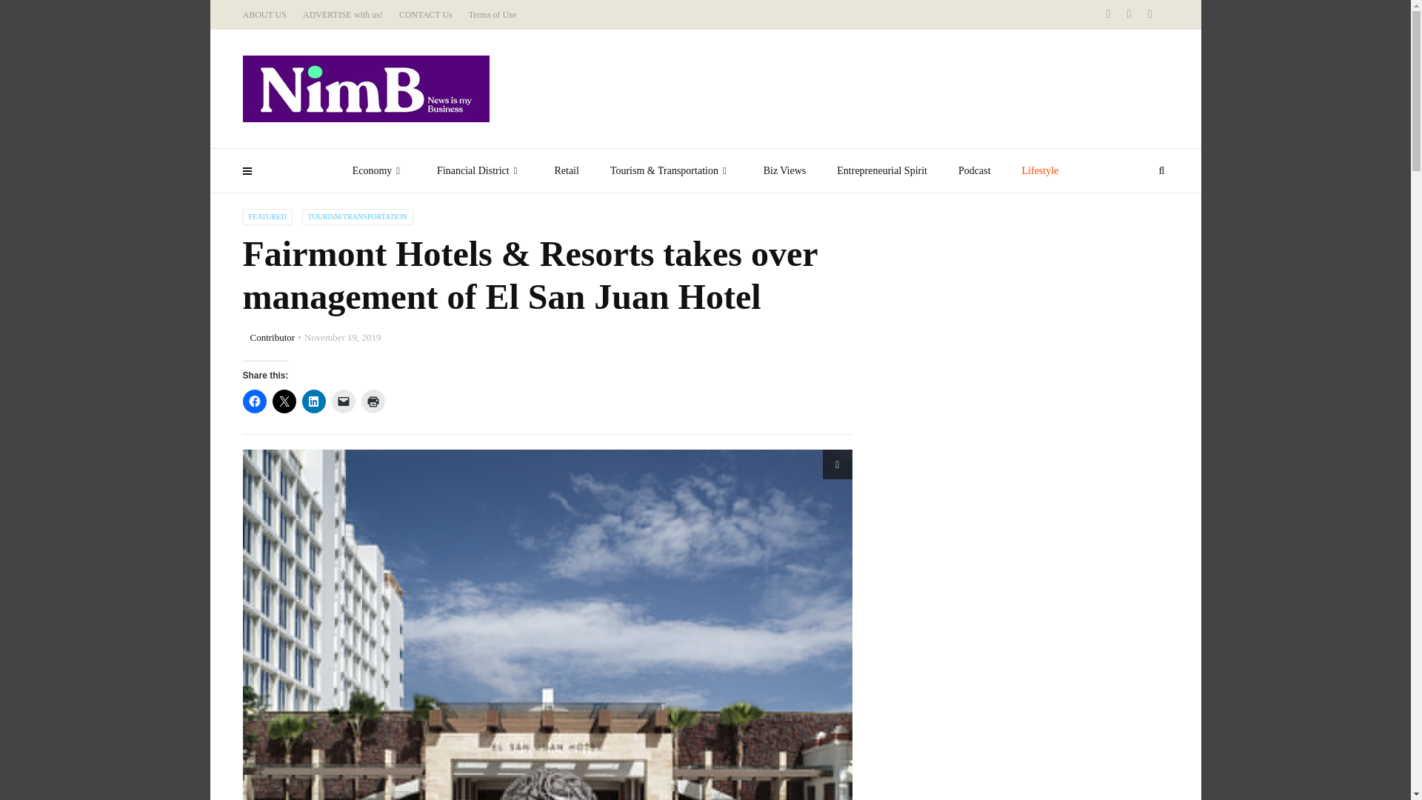 The width and height of the screenshot is (1422, 800). I want to click on Retail, so click(566, 170).